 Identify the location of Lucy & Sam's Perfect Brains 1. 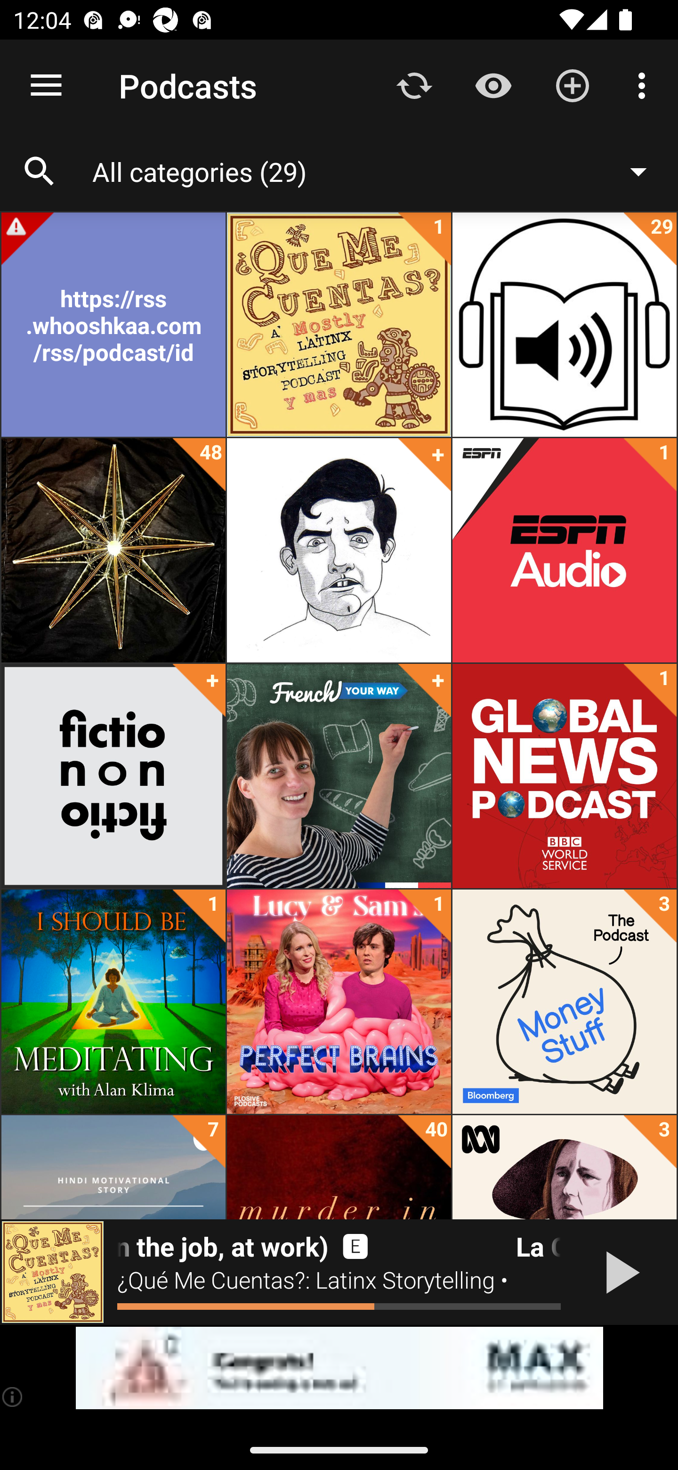
(339, 1002).